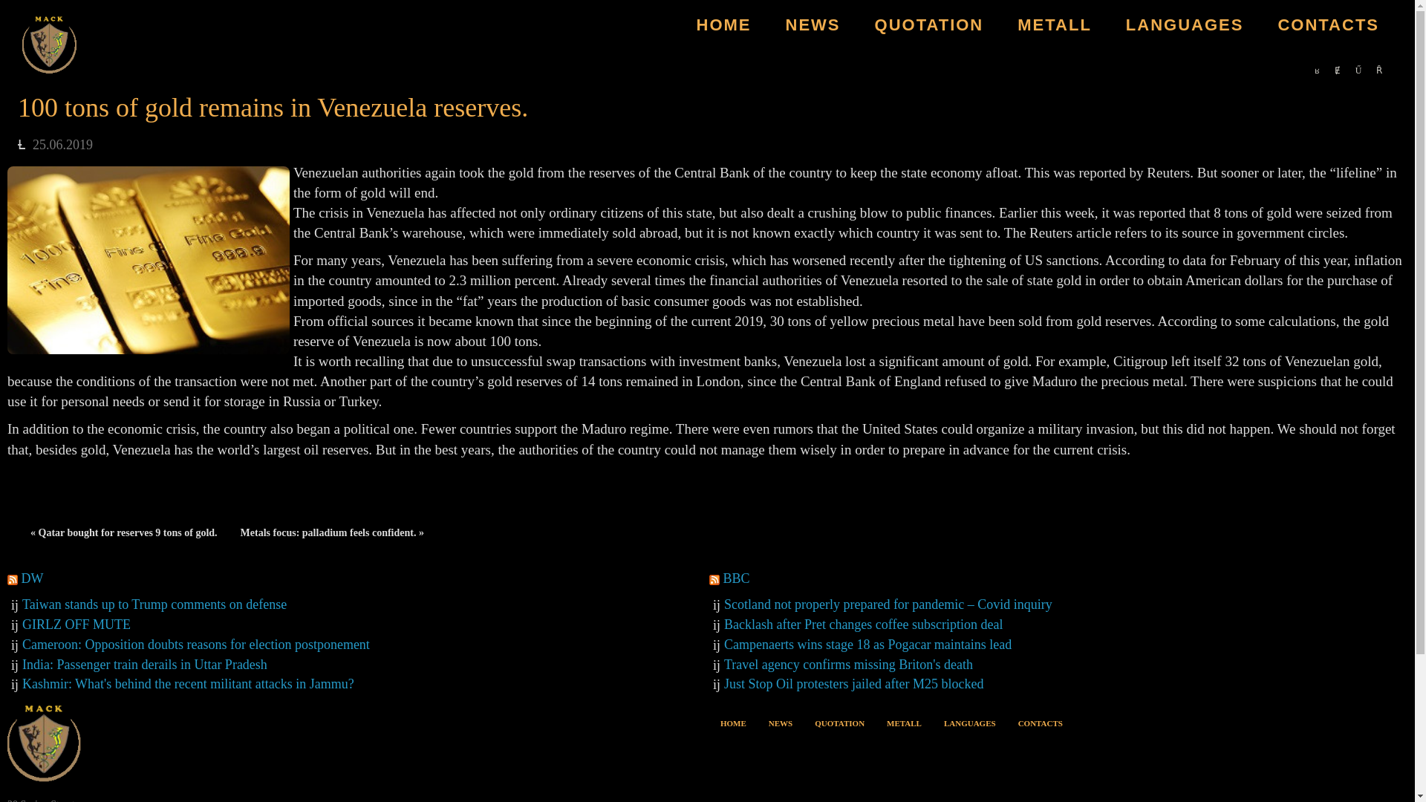  I want to click on Travel agency confirms missing Briton's death, so click(848, 664).